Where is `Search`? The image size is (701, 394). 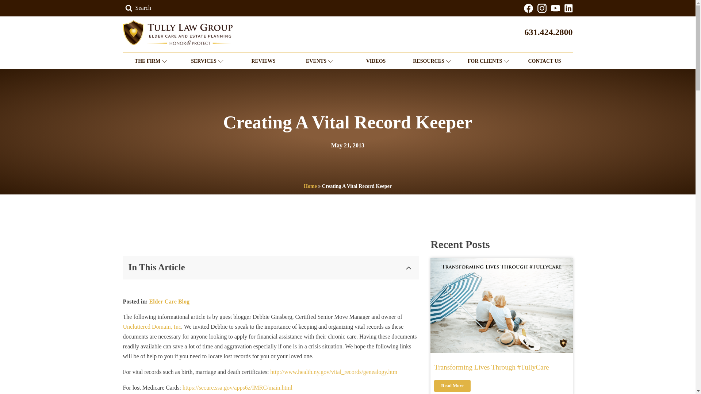
Search is located at coordinates (138, 8).